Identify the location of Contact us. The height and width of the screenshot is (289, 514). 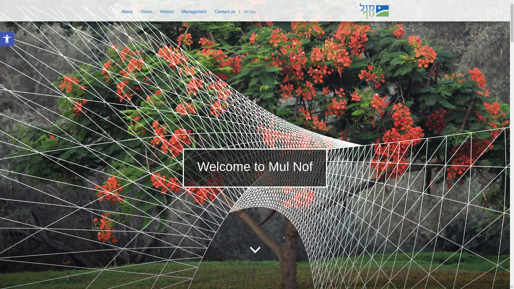
(167, 12).